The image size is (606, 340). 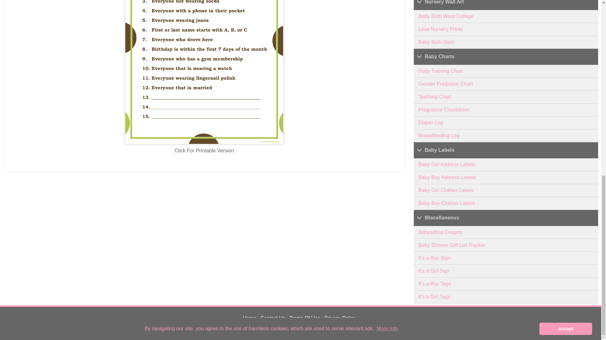 What do you see at coordinates (204, 150) in the screenshot?
I see `Click For Printable Version` at bounding box center [204, 150].